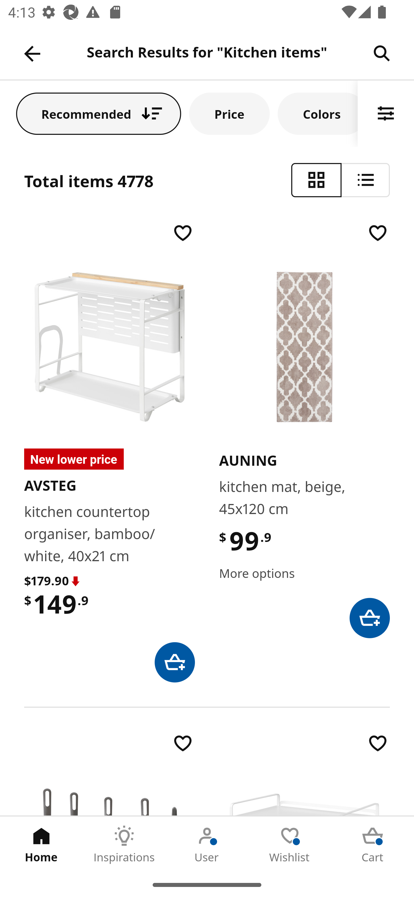  What do you see at coordinates (207, 844) in the screenshot?
I see `User
Tab 3 of 5` at bounding box center [207, 844].